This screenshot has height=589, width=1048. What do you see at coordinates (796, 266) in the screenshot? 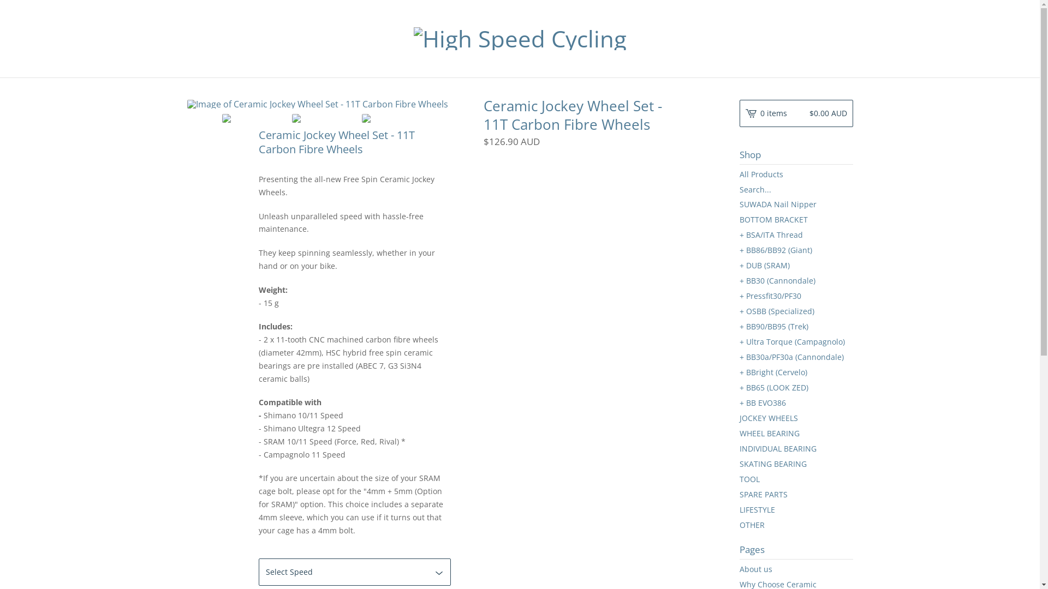
I see `+ DUB (SRAM)` at bounding box center [796, 266].